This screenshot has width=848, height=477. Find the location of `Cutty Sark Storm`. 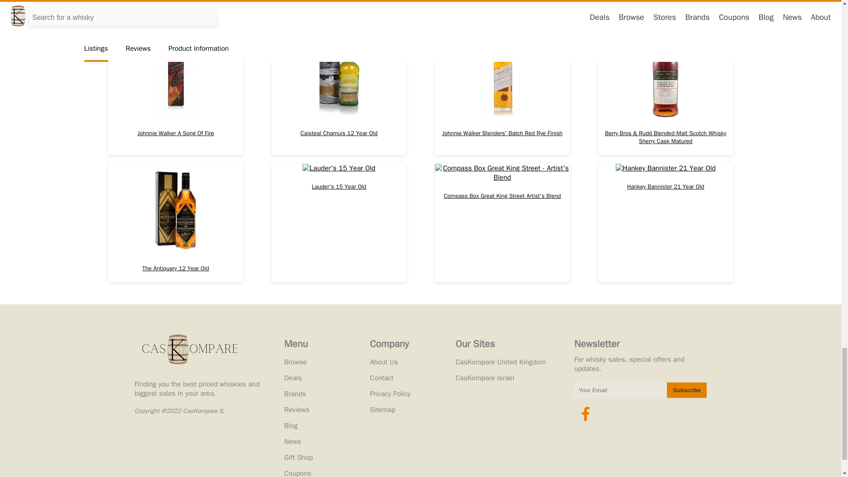

Cutty Sark Storm is located at coordinates (338, 10).